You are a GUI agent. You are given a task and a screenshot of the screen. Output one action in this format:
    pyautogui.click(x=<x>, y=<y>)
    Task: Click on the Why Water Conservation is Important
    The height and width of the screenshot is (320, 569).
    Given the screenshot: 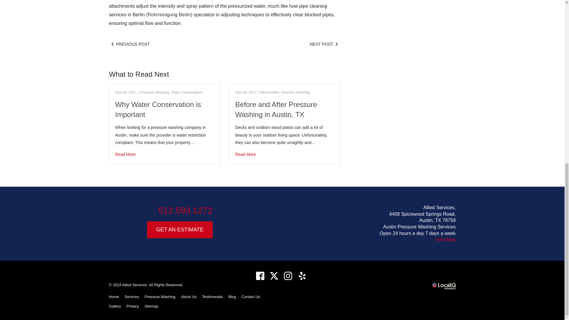 What is the action you would take?
    pyautogui.click(x=164, y=154)
    